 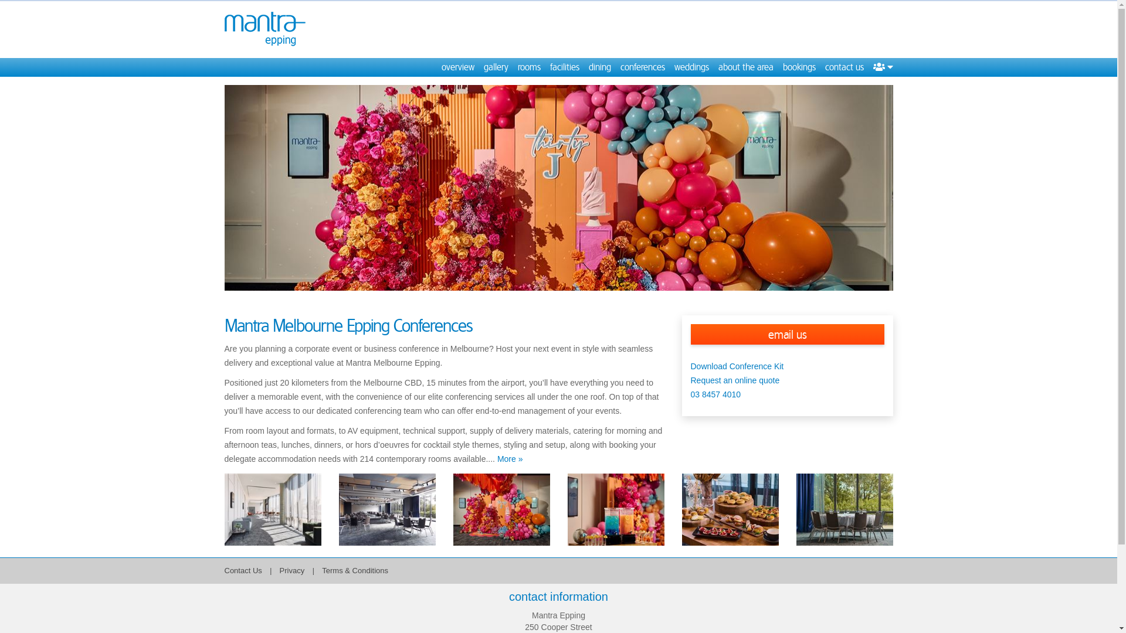 I want to click on Terms & Conditions, so click(x=355, y=571).